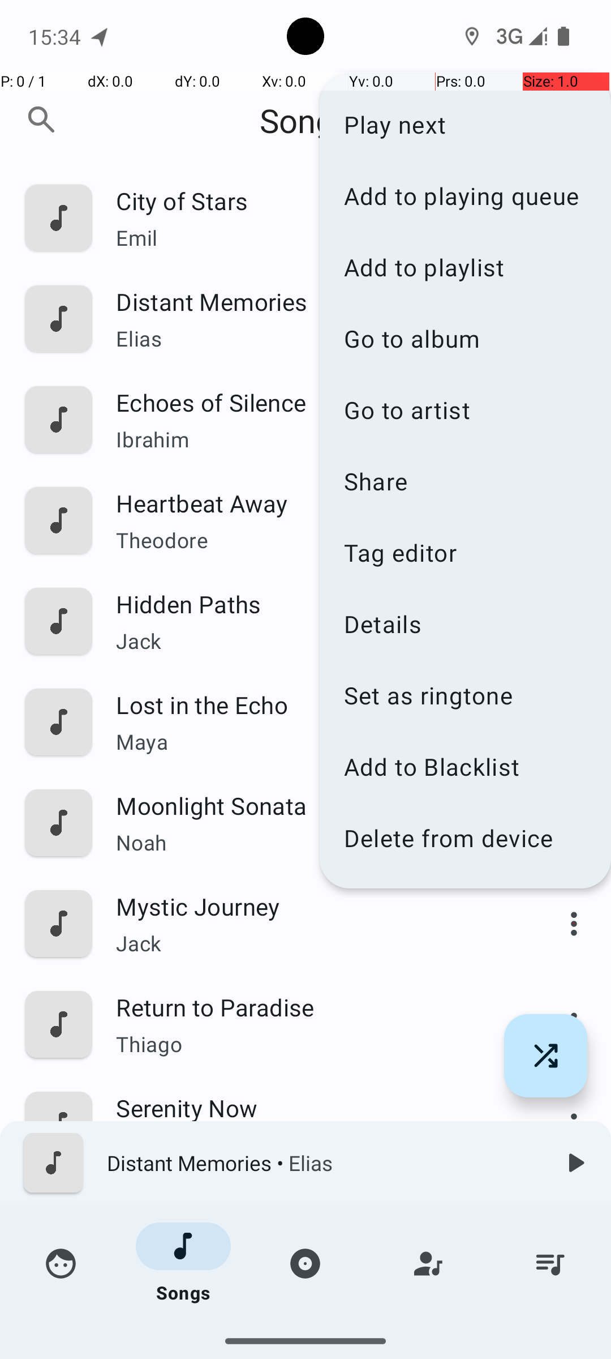  What do you see at coordinates (465, 196) in the screenshot?
I see `Add to playing queue` at bounding box center [465, 196].